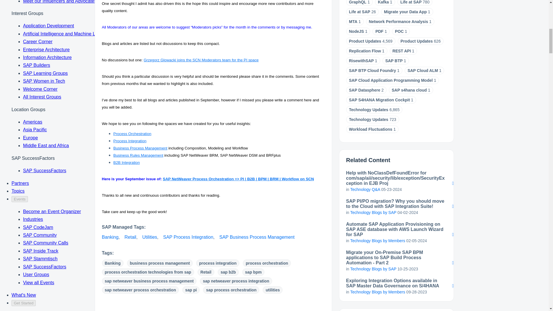  Describe the element at coordinates (188, 237) in the screenshot. I see `SAP Process Integration` at that location.